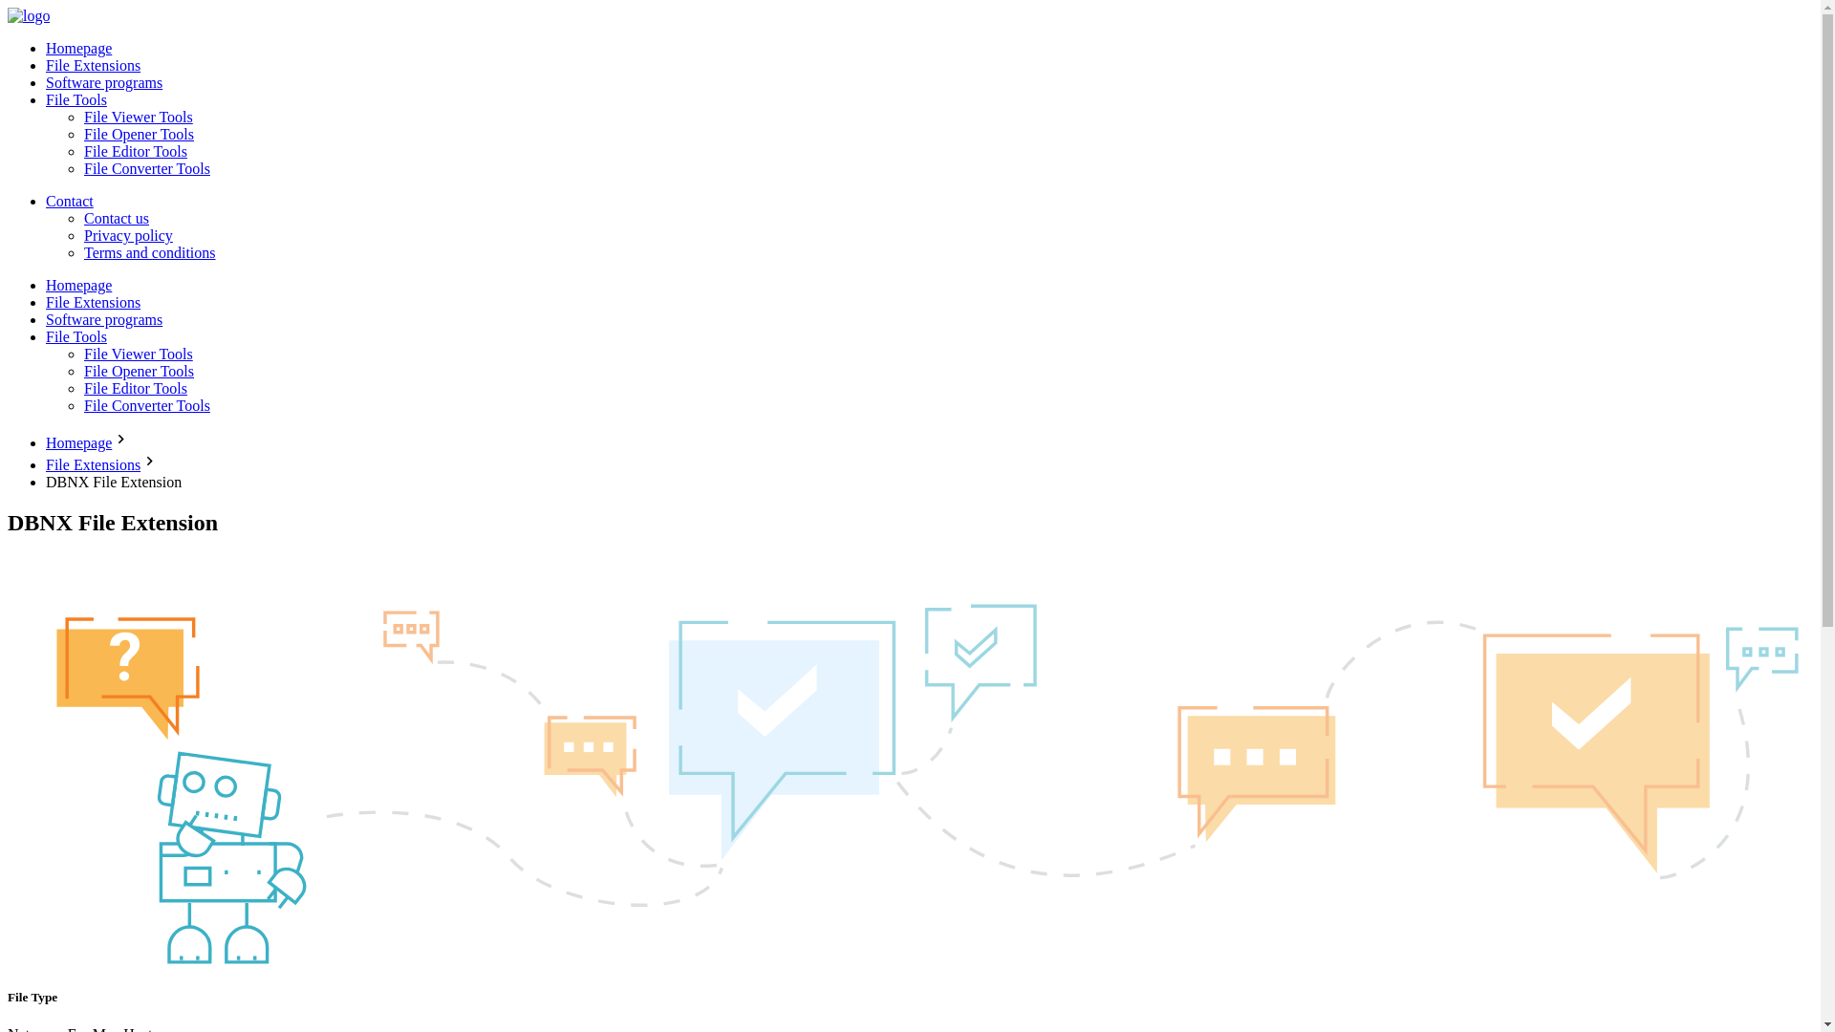 The width and height of the screenshot is (1835, 1032). What do you see at coordinates (104, 82) in the screenshot?
I see `Software programs` at bounding box center [104, 82].